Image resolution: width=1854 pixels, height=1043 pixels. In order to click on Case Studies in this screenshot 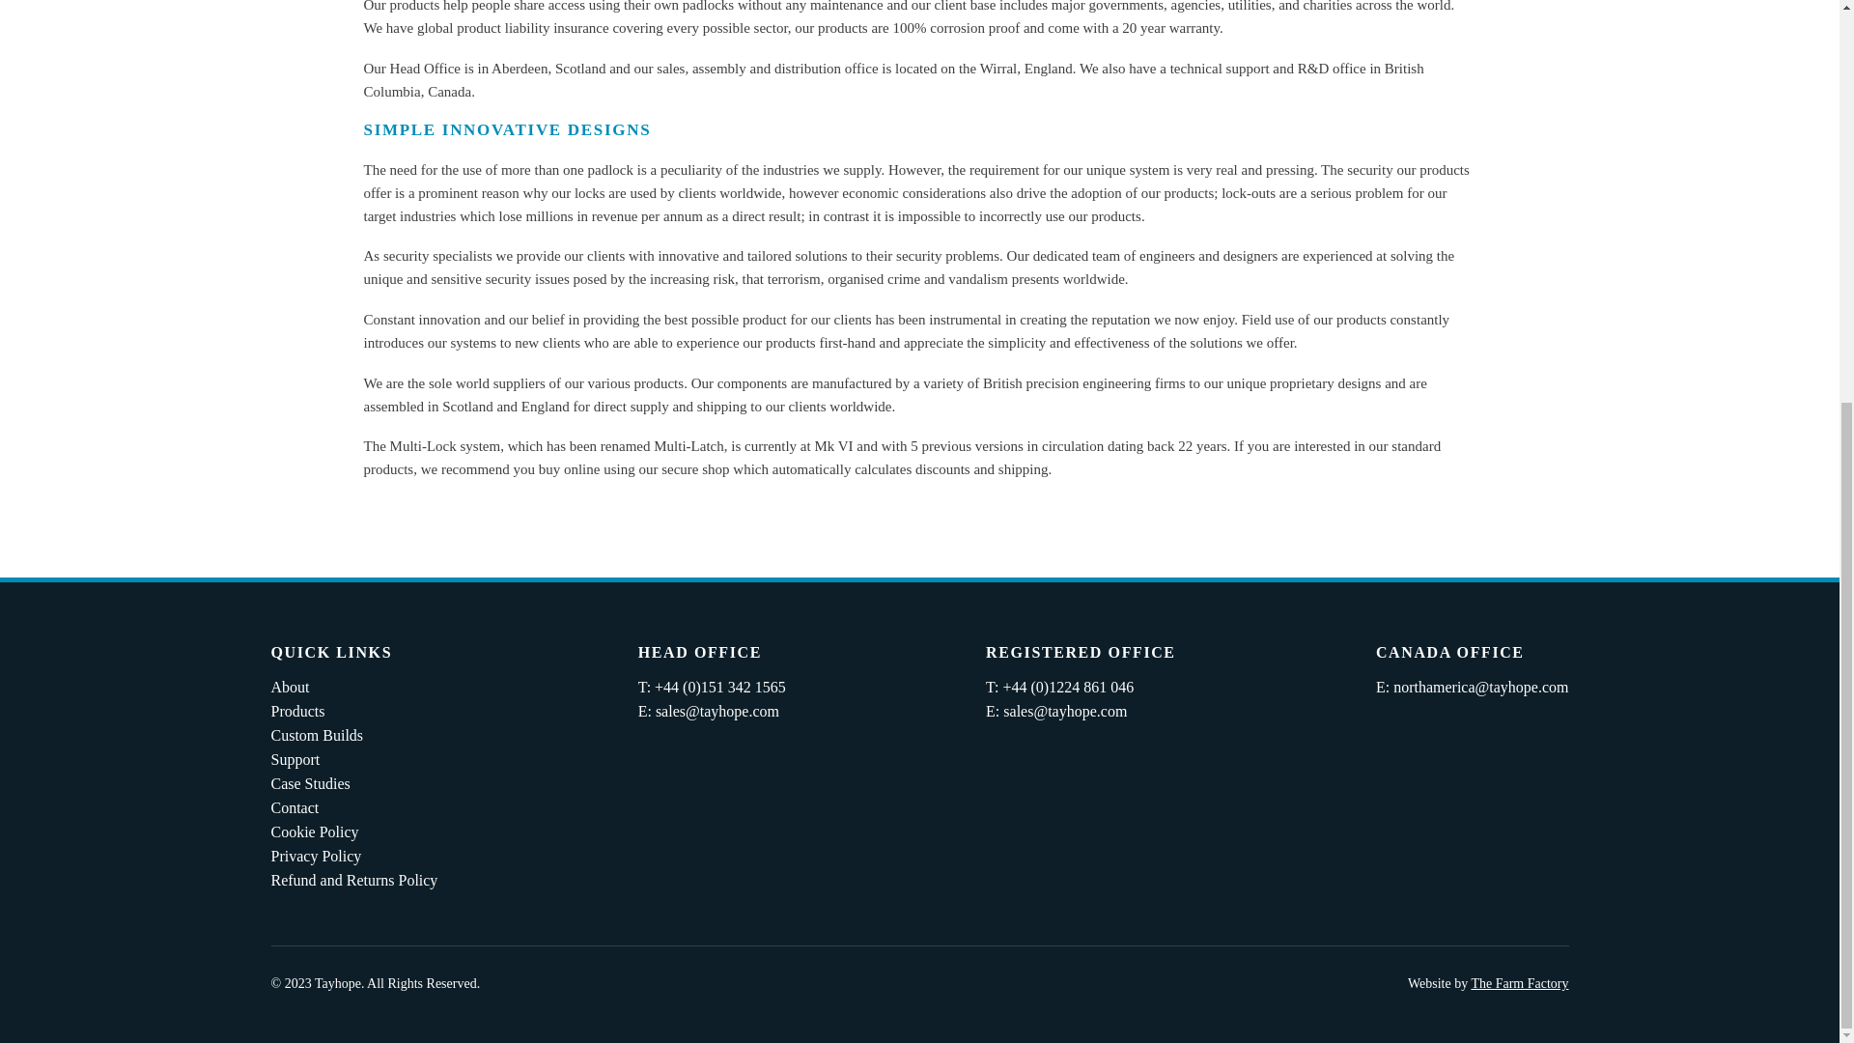, I will do `click(310, 783)`.